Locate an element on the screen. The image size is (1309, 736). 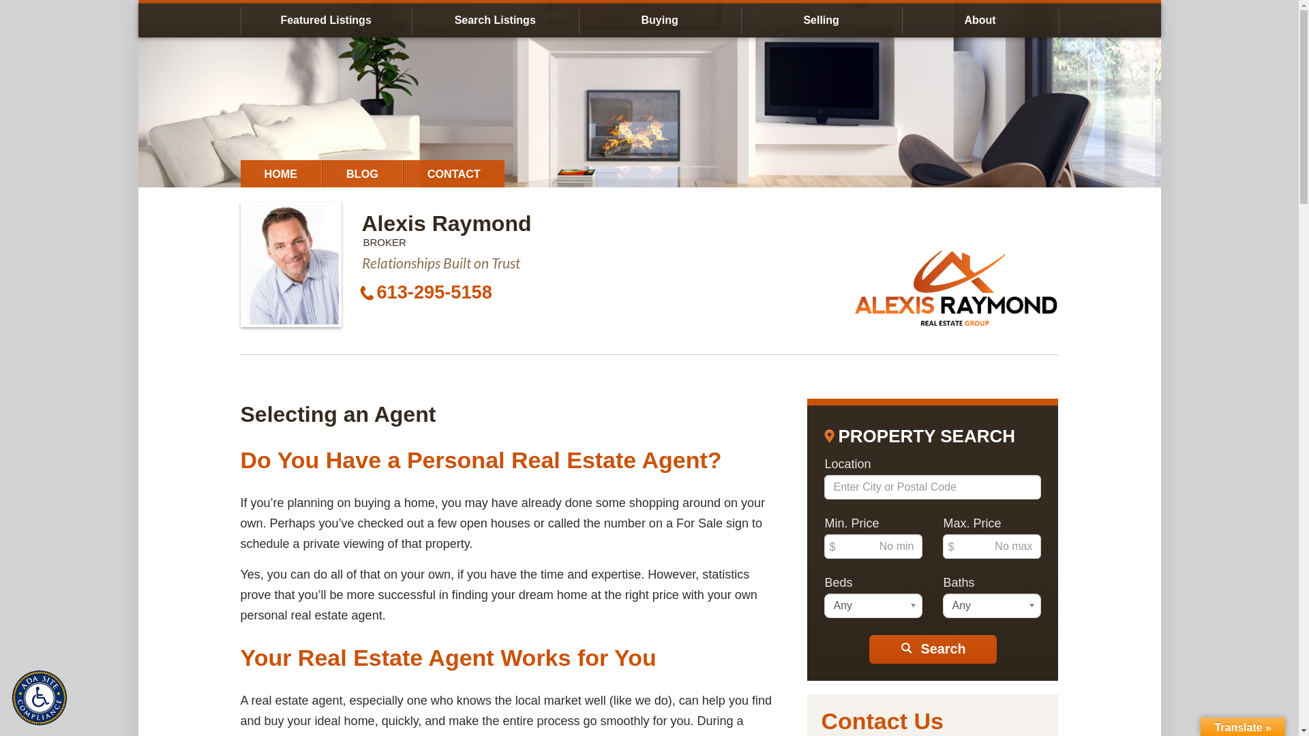
About is located at coordinates (980, 20).